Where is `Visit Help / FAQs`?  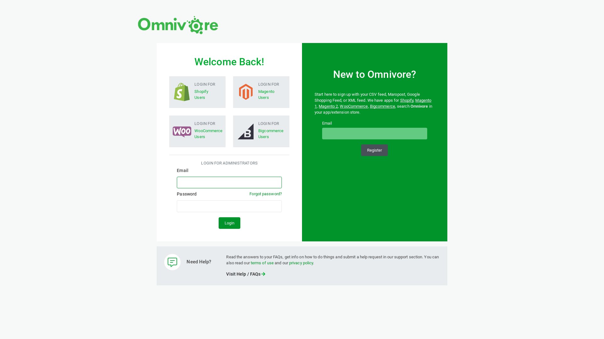
Visit Help / FAQs is located at coordinates (246, 274).